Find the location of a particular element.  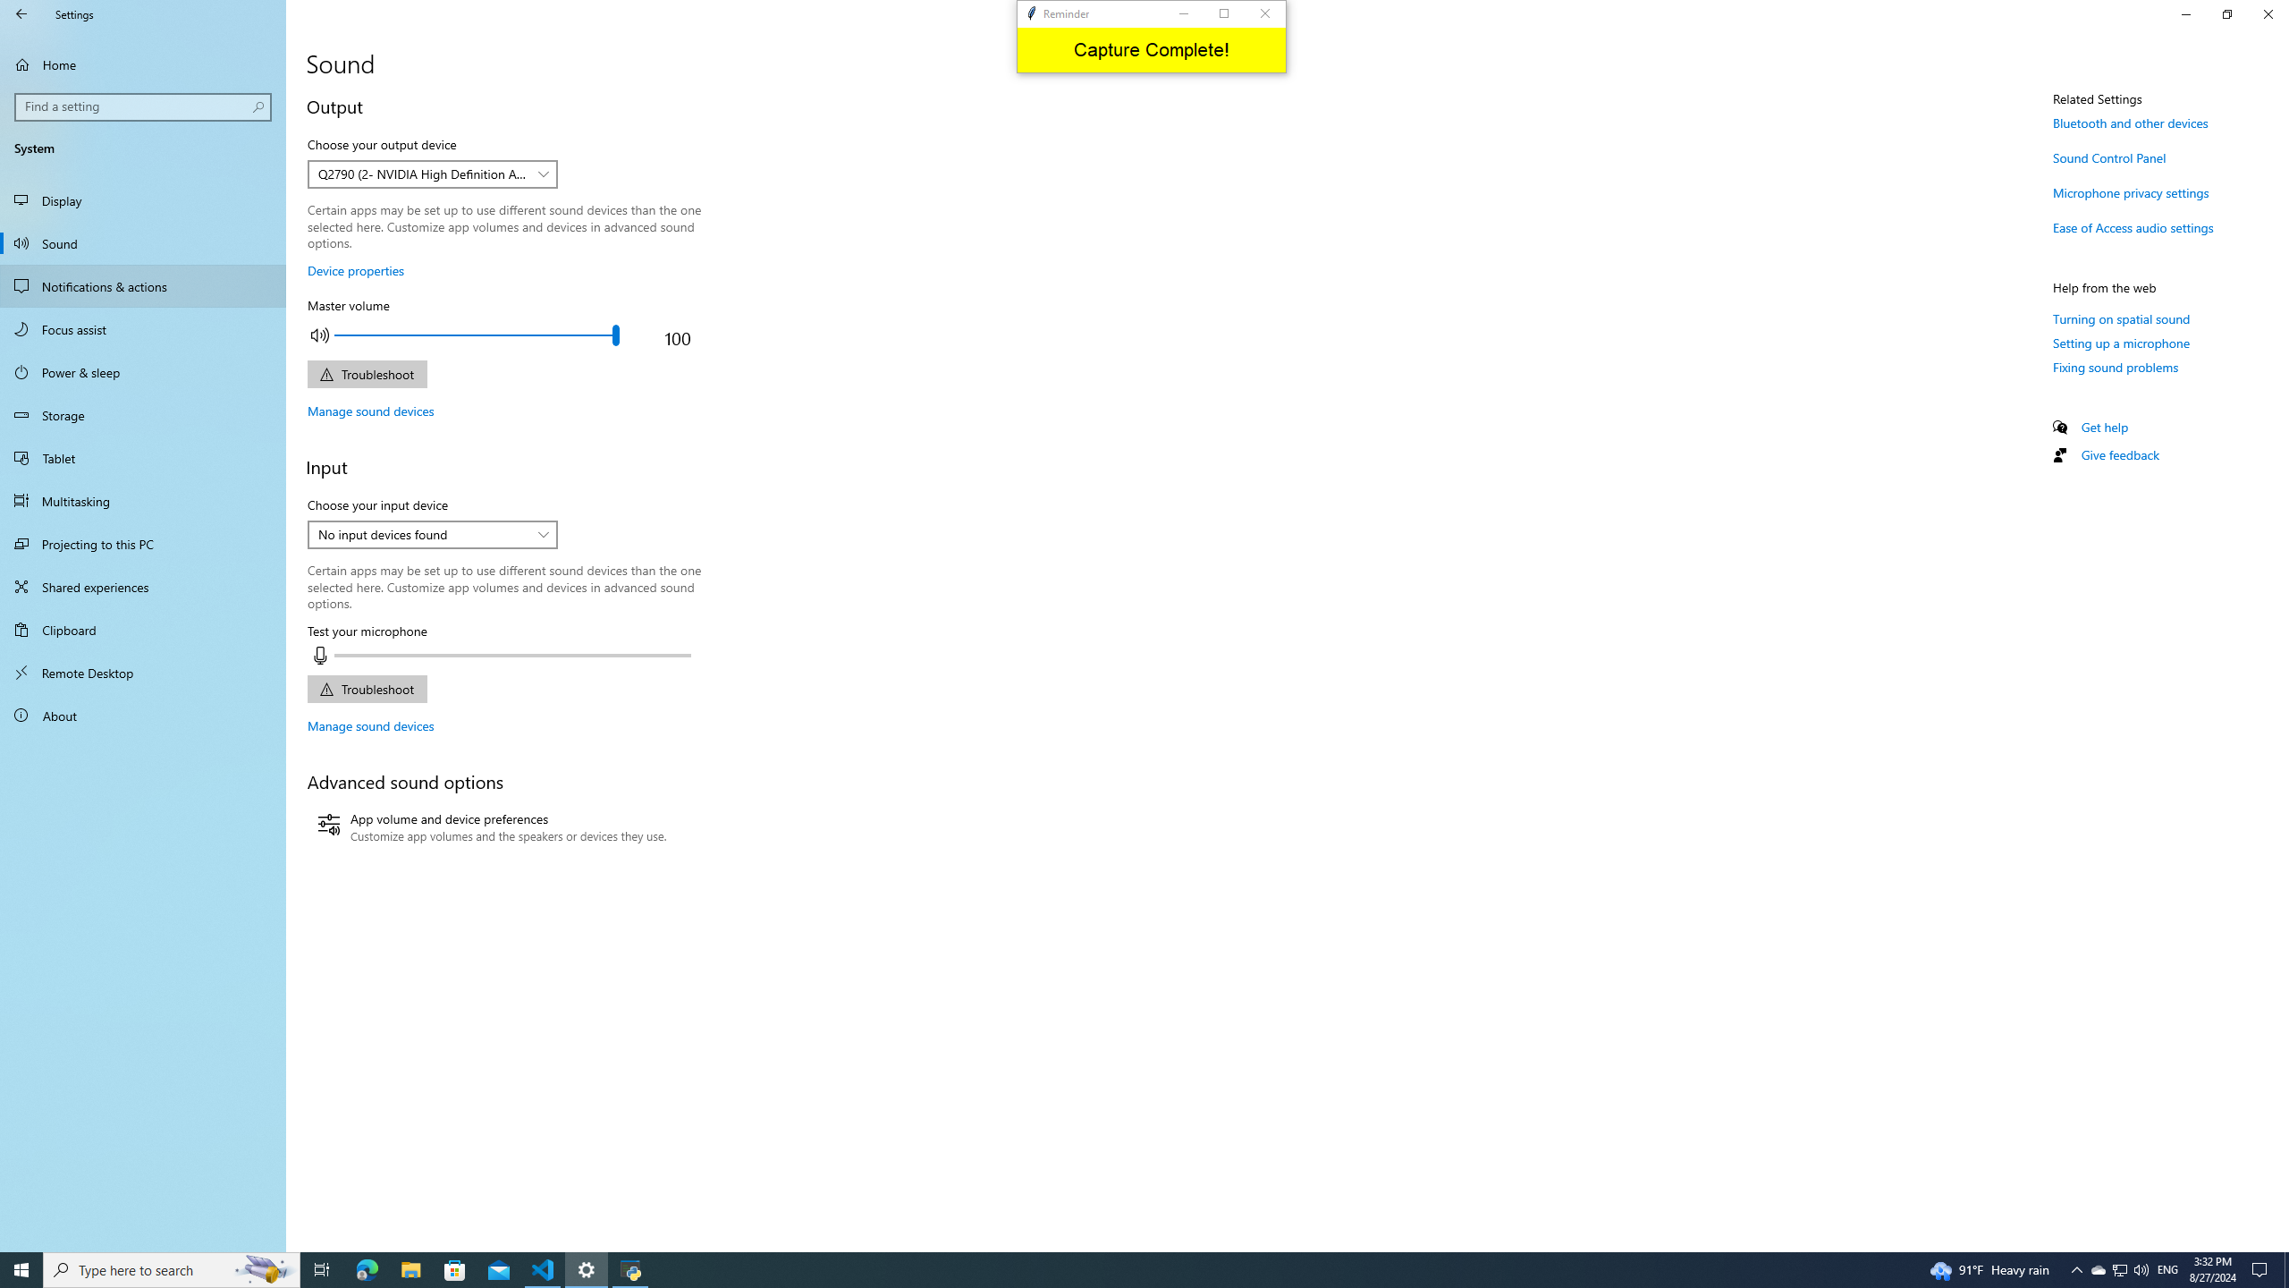

Bluetooth and other devices is located at coordinates (2131, 123).